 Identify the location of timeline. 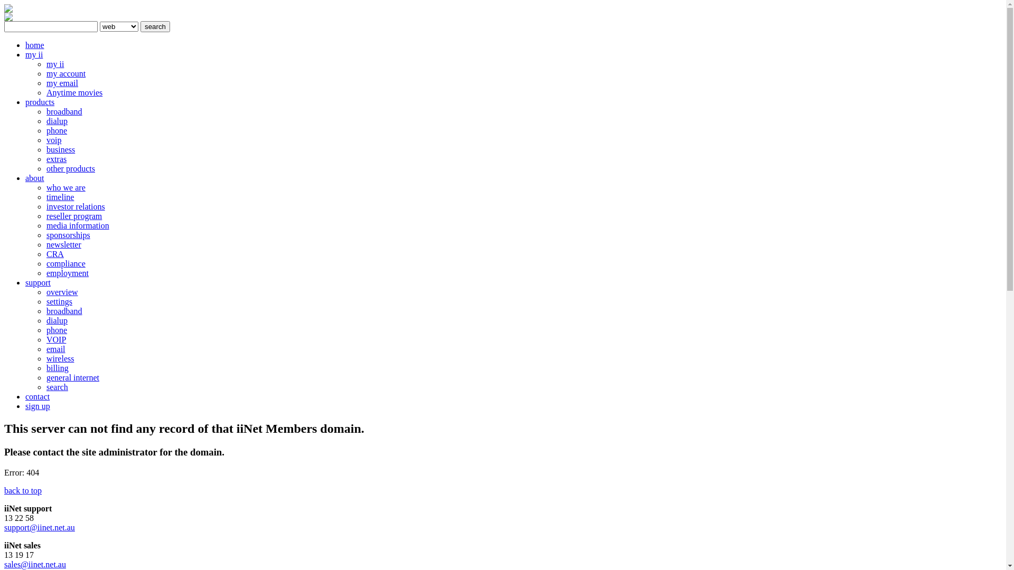
(60, 197).